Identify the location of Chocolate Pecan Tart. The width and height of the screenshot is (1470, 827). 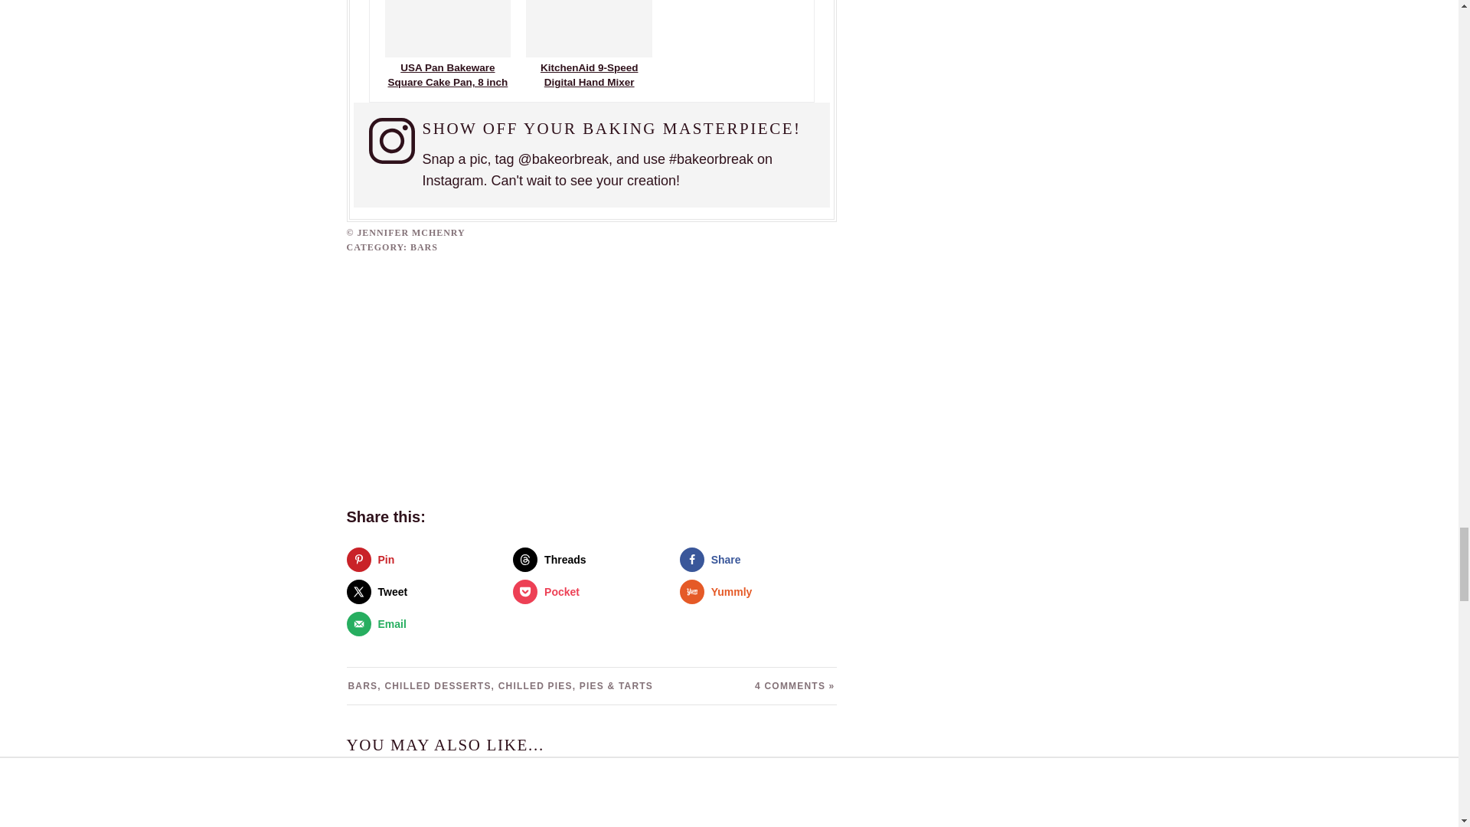
(591, 800).